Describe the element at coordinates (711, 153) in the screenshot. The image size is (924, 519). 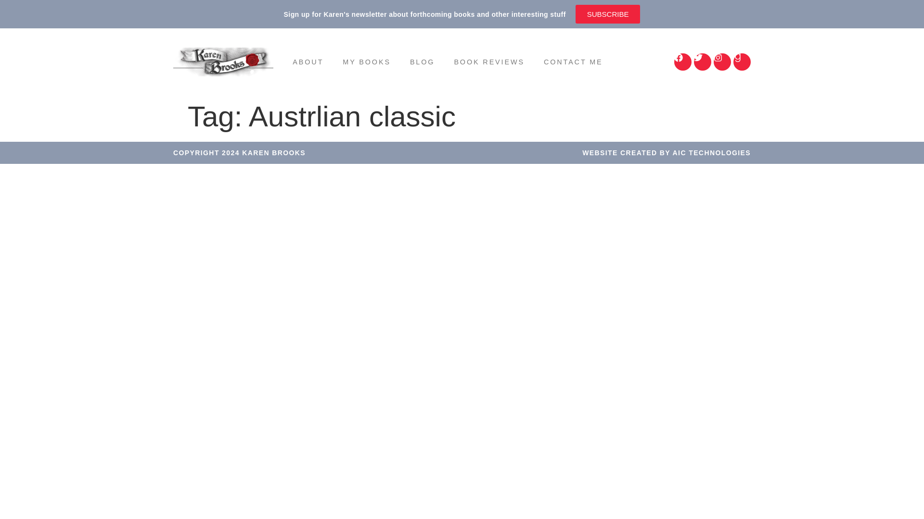
I see `AIC TECHNOLOGIES` at that location.